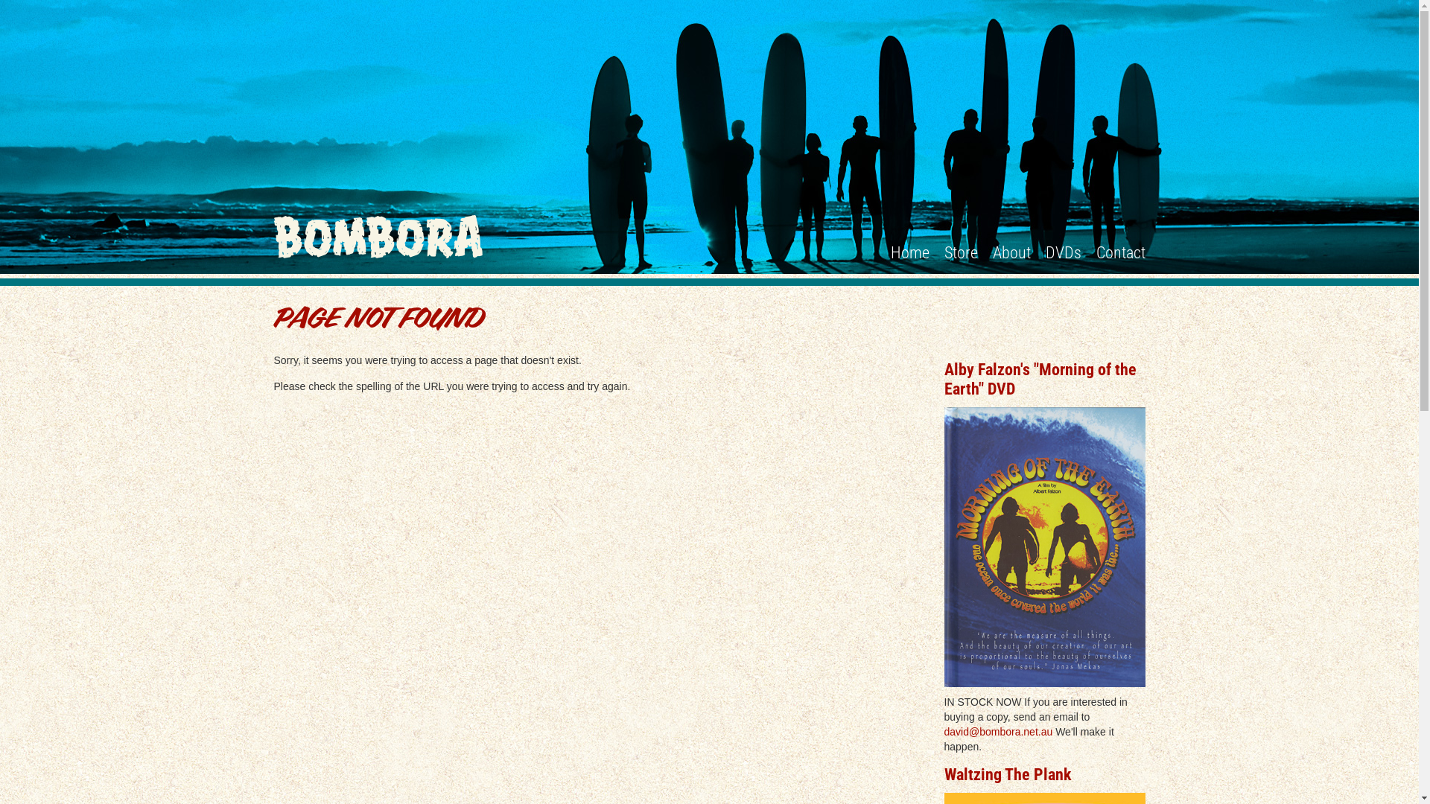  I want to click on Store, so click(961, 253).